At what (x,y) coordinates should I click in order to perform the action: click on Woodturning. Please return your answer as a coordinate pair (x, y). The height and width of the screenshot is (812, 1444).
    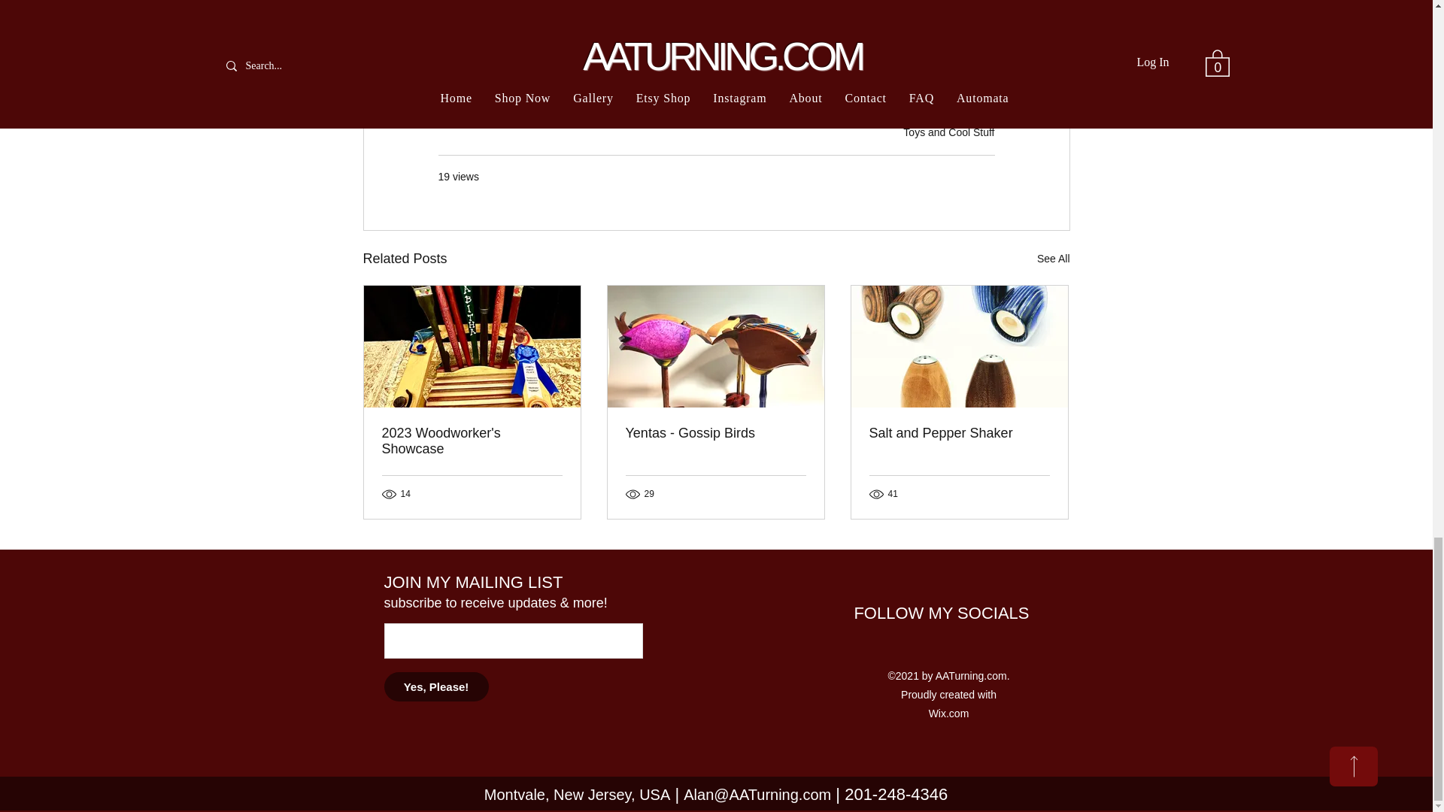
    Looking at the image, I should click on (477, 17).